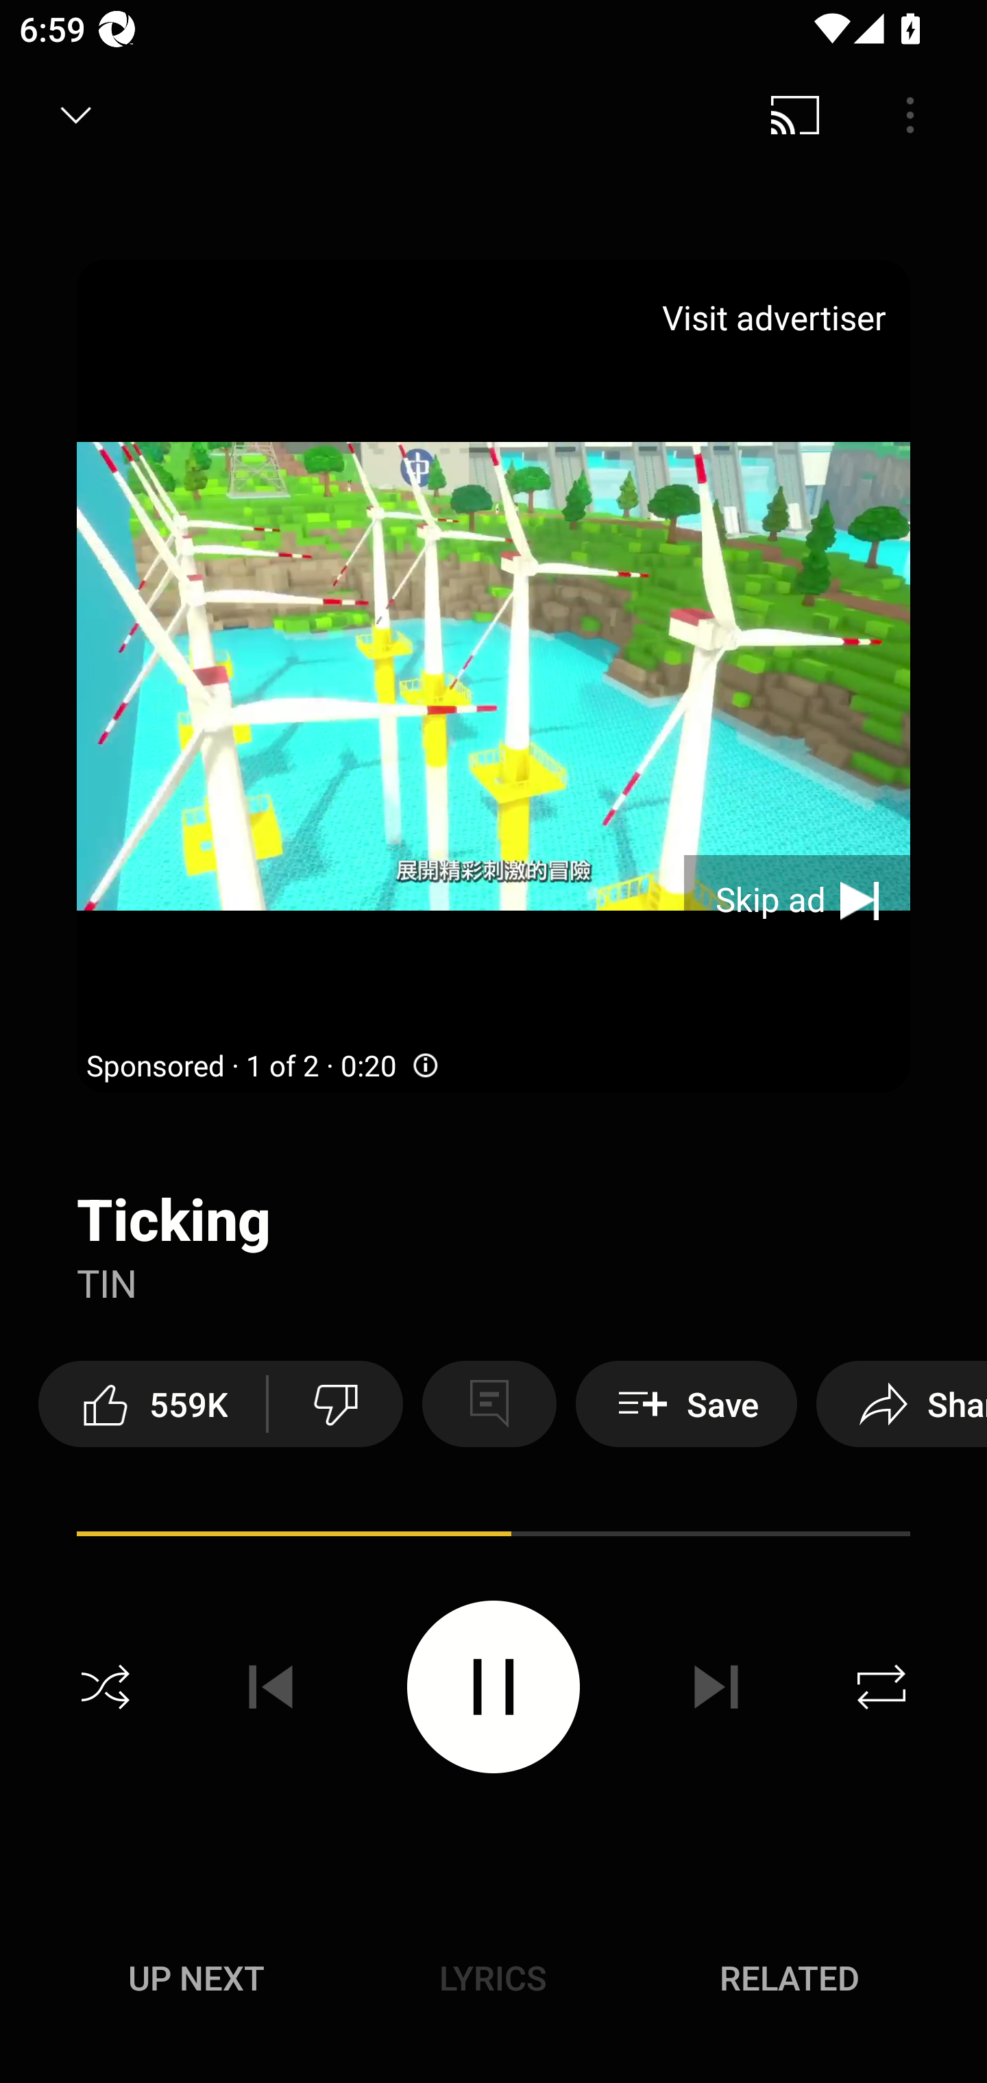  I want to click on Repeat off, so click(881, 1687).